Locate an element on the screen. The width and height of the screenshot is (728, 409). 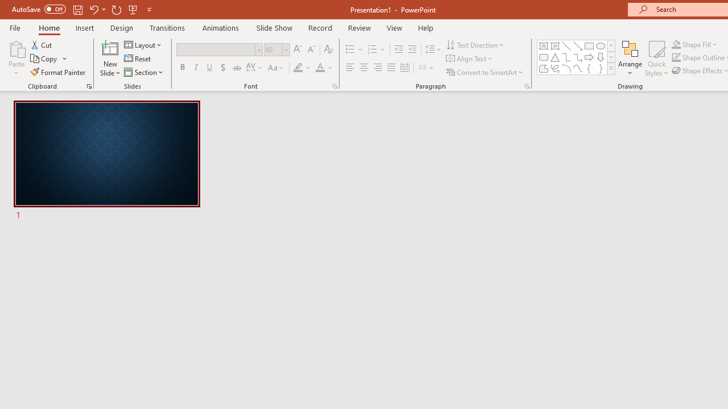
Curve is located at coordinates (578, 68).